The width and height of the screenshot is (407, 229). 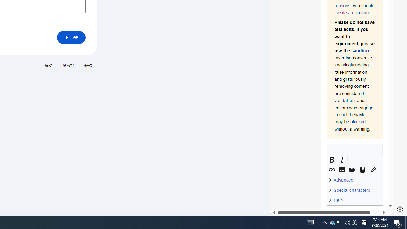 What do you see at coordinates (342, 170) in the screenshot?
I see `Images and media` at bounding box center [342, 170].